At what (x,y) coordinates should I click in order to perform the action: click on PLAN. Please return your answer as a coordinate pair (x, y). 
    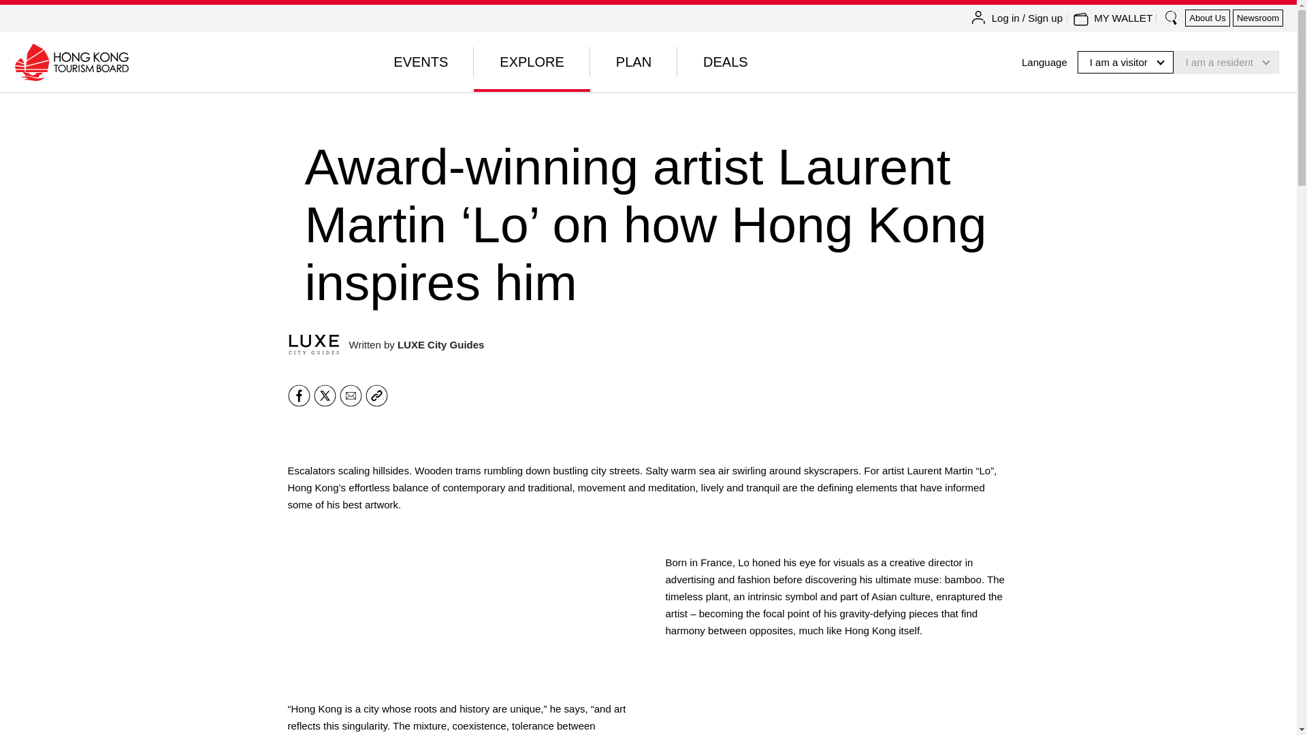
    Looking at the image, I should click on (633, 62).